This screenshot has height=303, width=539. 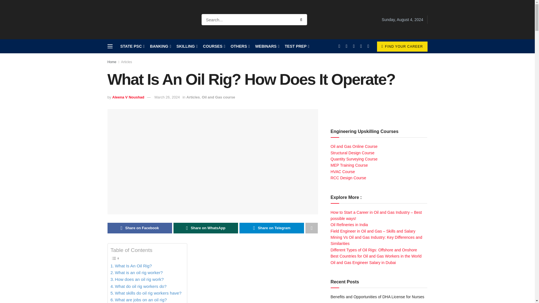 I want to click on What do oil rig workers do?, so click(x=138, y=286).